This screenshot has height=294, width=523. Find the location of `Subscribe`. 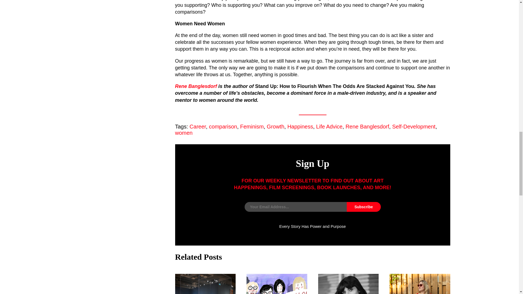

Subscribe is located at coordinates (363, 207).